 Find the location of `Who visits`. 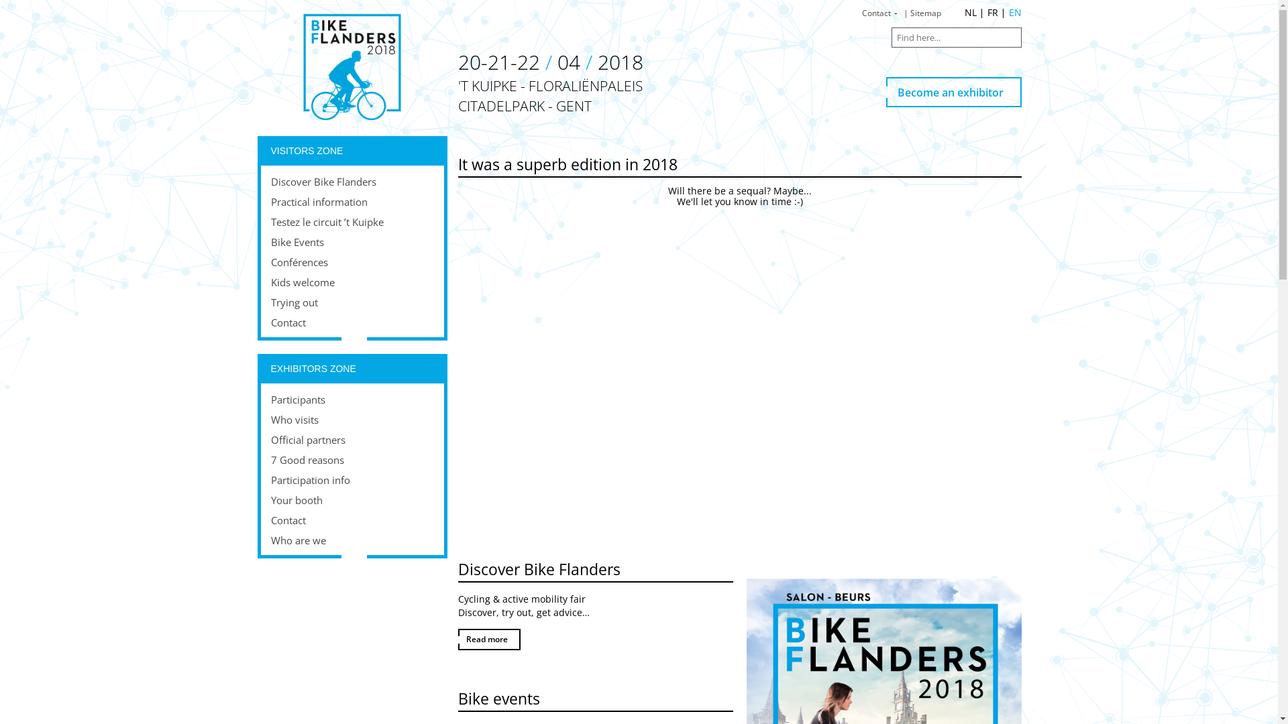

Who visits is located at coordinates (352, 420).